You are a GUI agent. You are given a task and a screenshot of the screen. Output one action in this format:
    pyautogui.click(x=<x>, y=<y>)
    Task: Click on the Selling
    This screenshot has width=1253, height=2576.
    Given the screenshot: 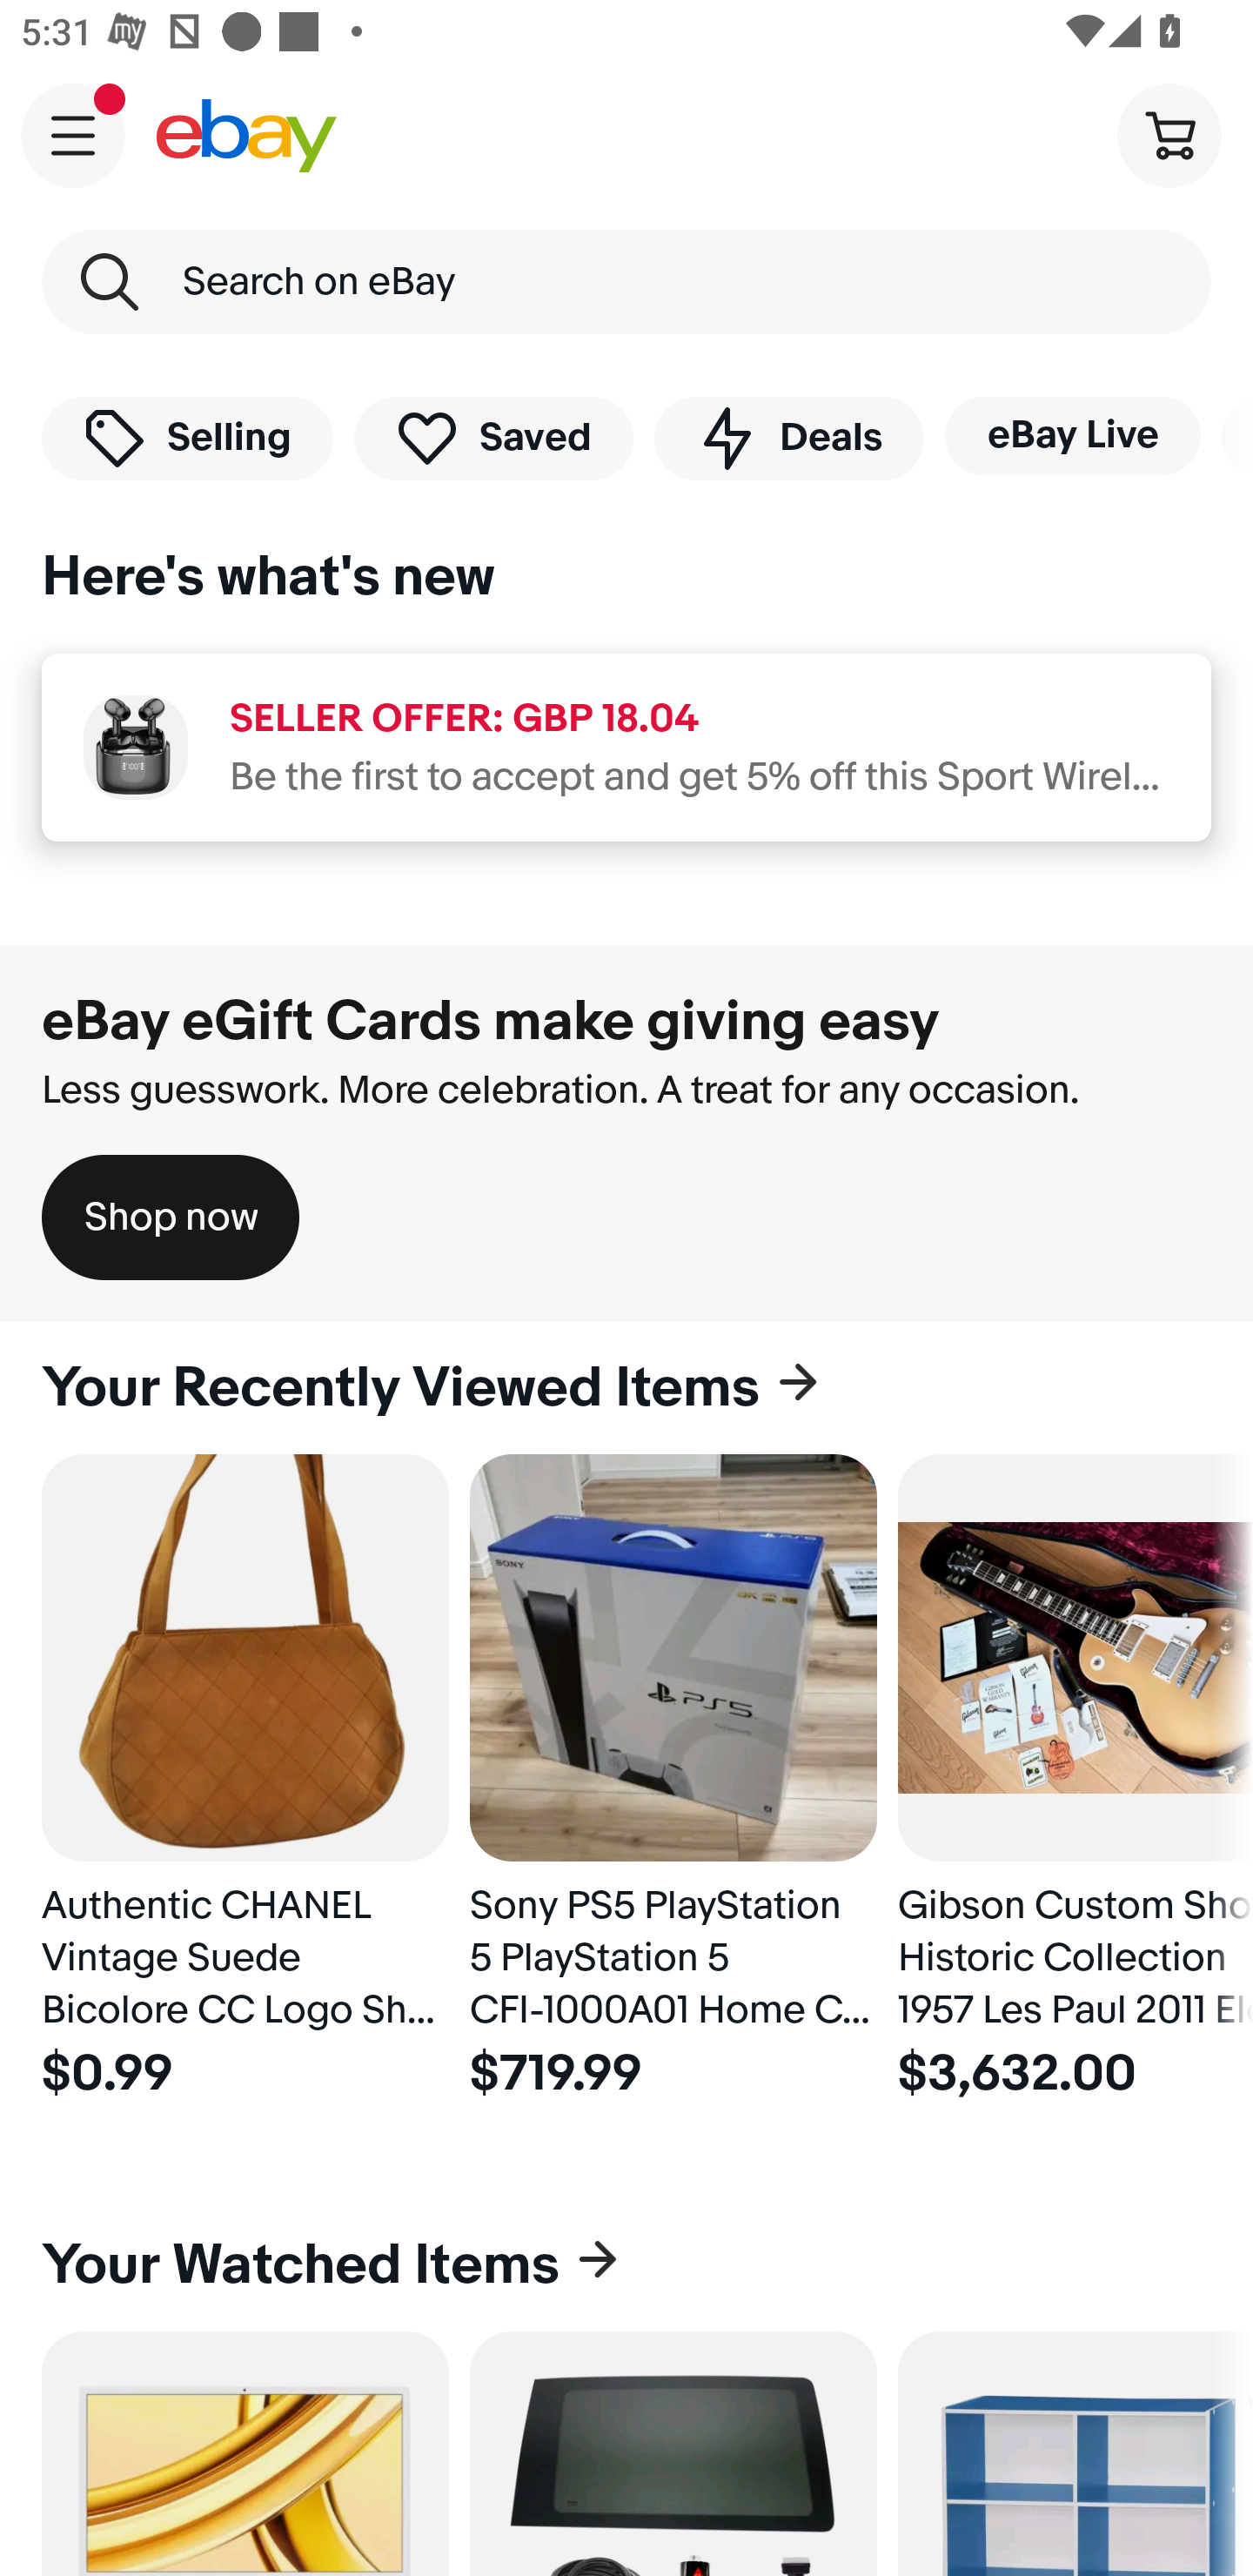 What is the action you would take?
    pyautogui.click(x=187, y=437)
    